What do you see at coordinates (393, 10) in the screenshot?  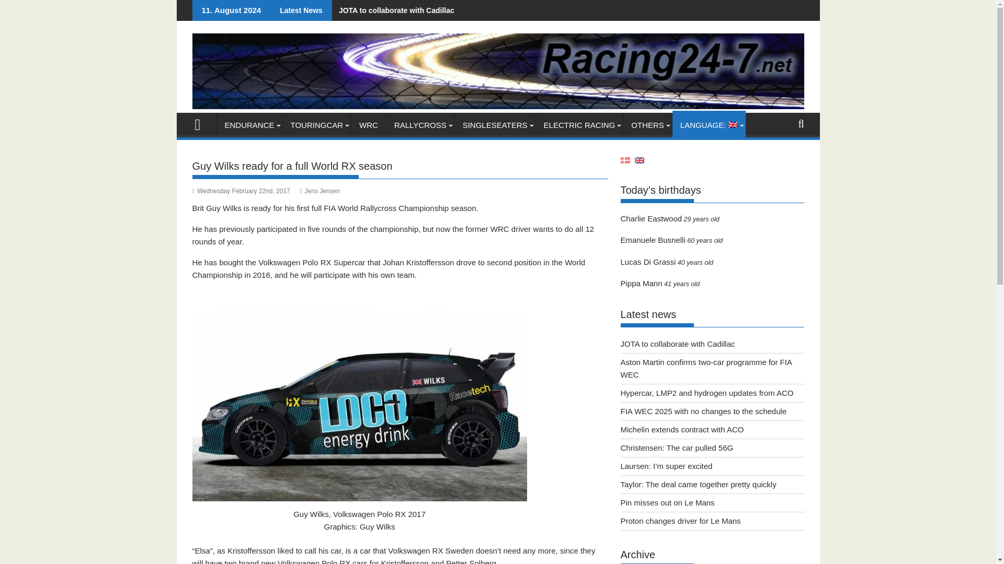 I see `JOTA to collaborate with Cadillac` at bounding box center [393, 10].